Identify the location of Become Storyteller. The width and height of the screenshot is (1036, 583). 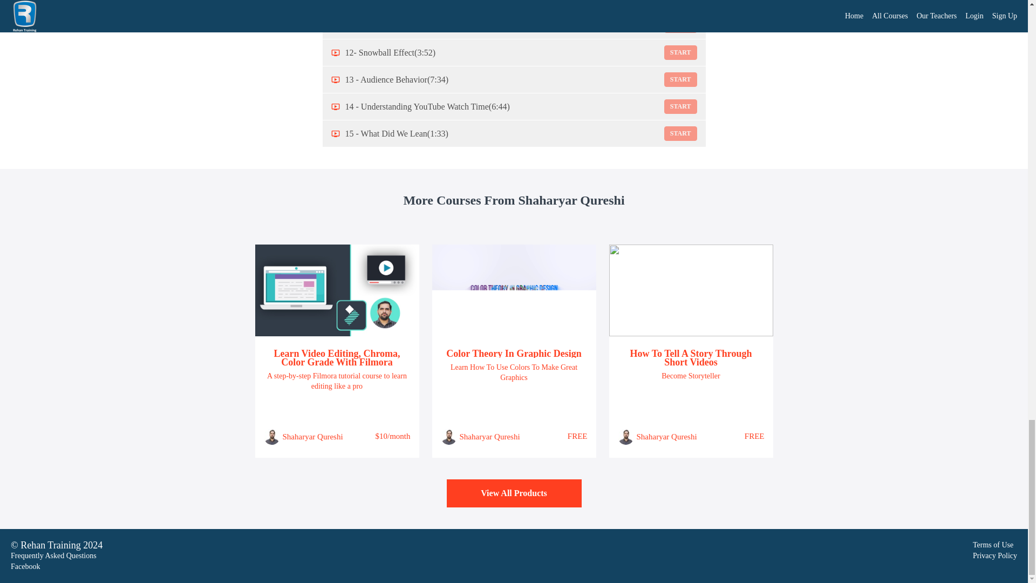
(691, 376).